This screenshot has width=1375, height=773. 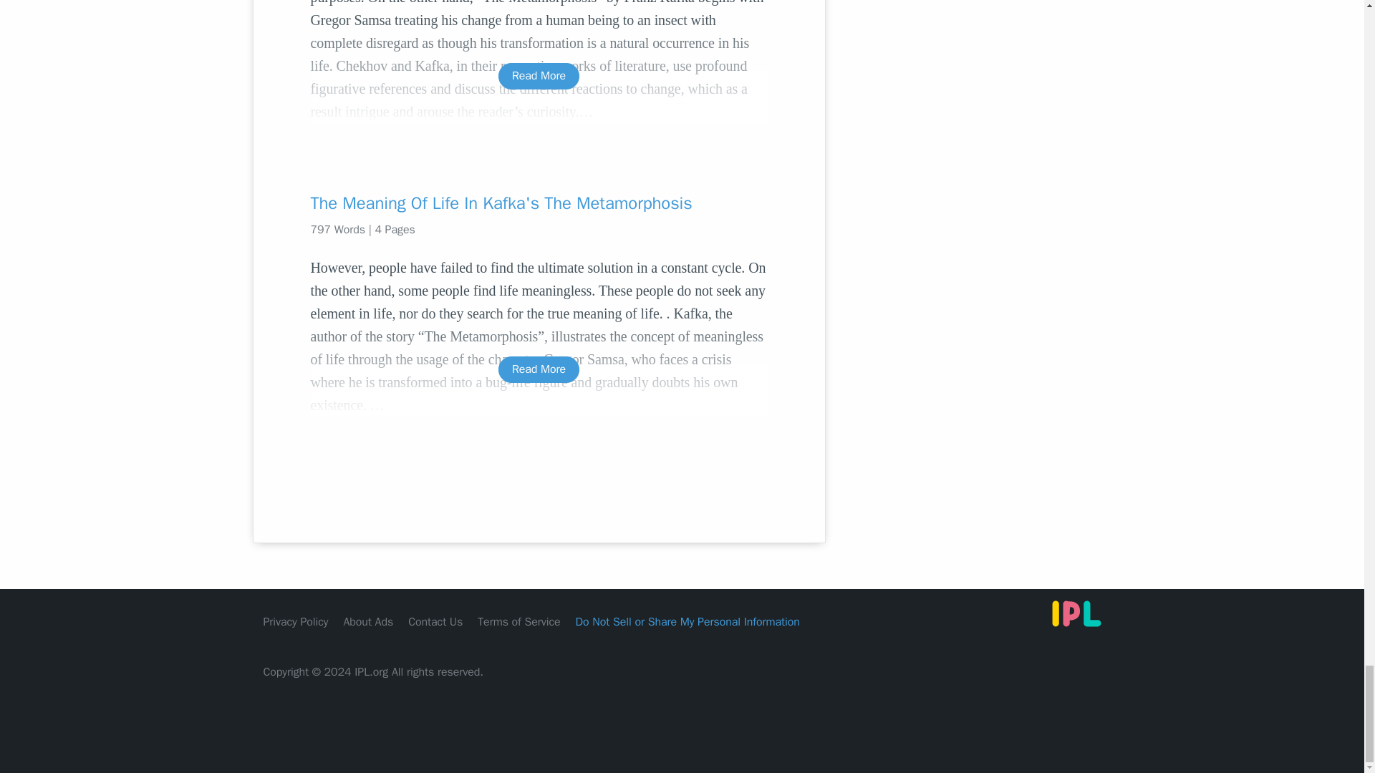 What do you see at coordinates (296, 621) in the screenshot?
I see `Privacy Policy` at bounding box center [296, 621].